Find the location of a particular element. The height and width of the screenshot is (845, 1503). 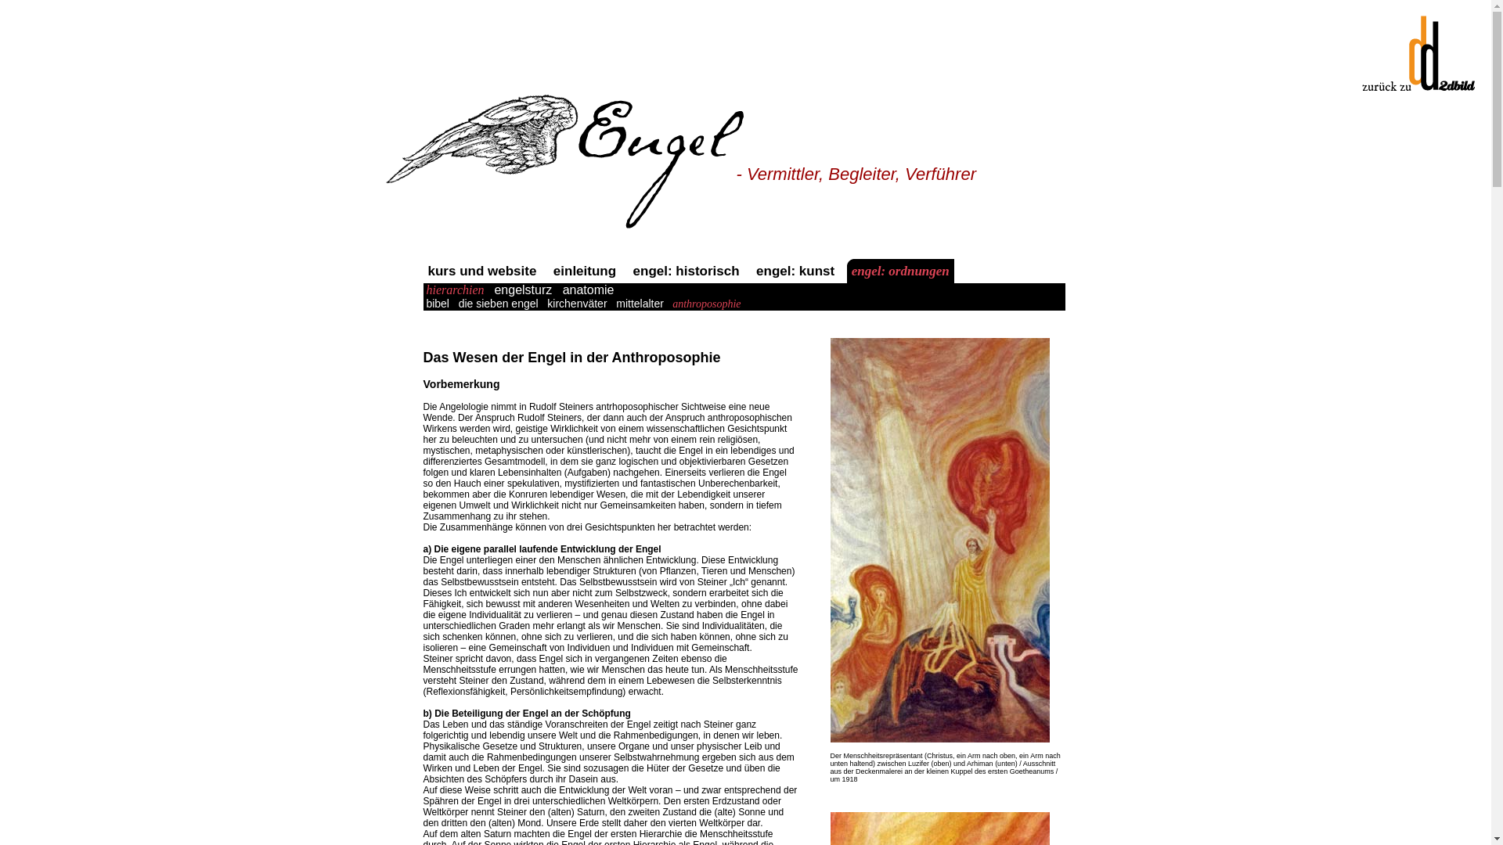

 anthroposophie  is located at coordinates (707, 304).